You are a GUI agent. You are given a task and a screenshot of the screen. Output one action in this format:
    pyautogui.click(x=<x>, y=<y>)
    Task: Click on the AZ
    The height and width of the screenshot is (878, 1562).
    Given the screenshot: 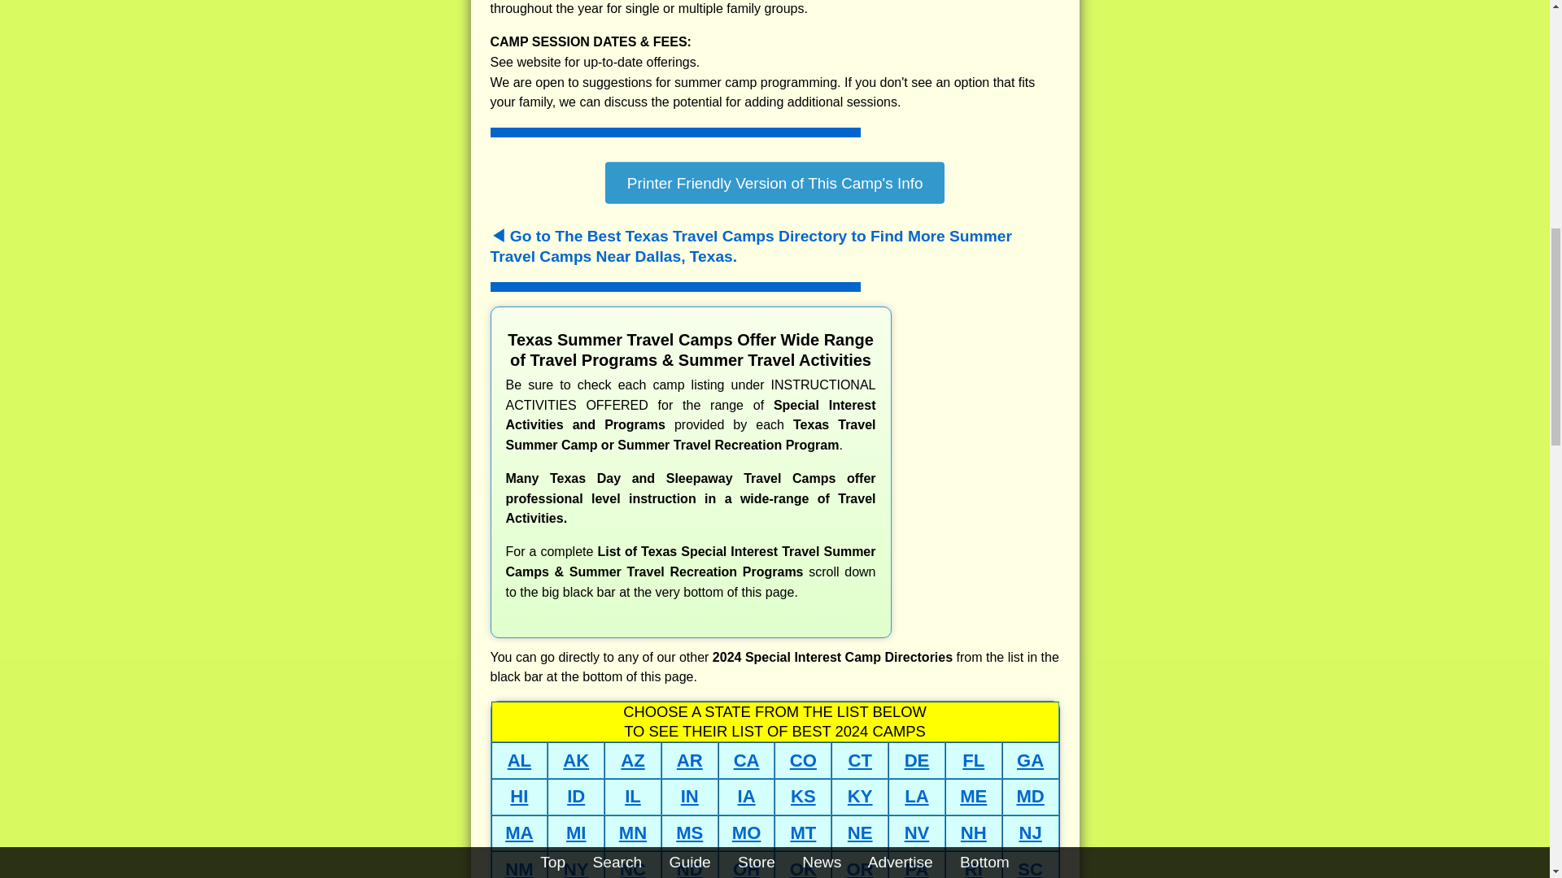 What is the action you would take?
    pyautogui.click(x=631, y=761)
    